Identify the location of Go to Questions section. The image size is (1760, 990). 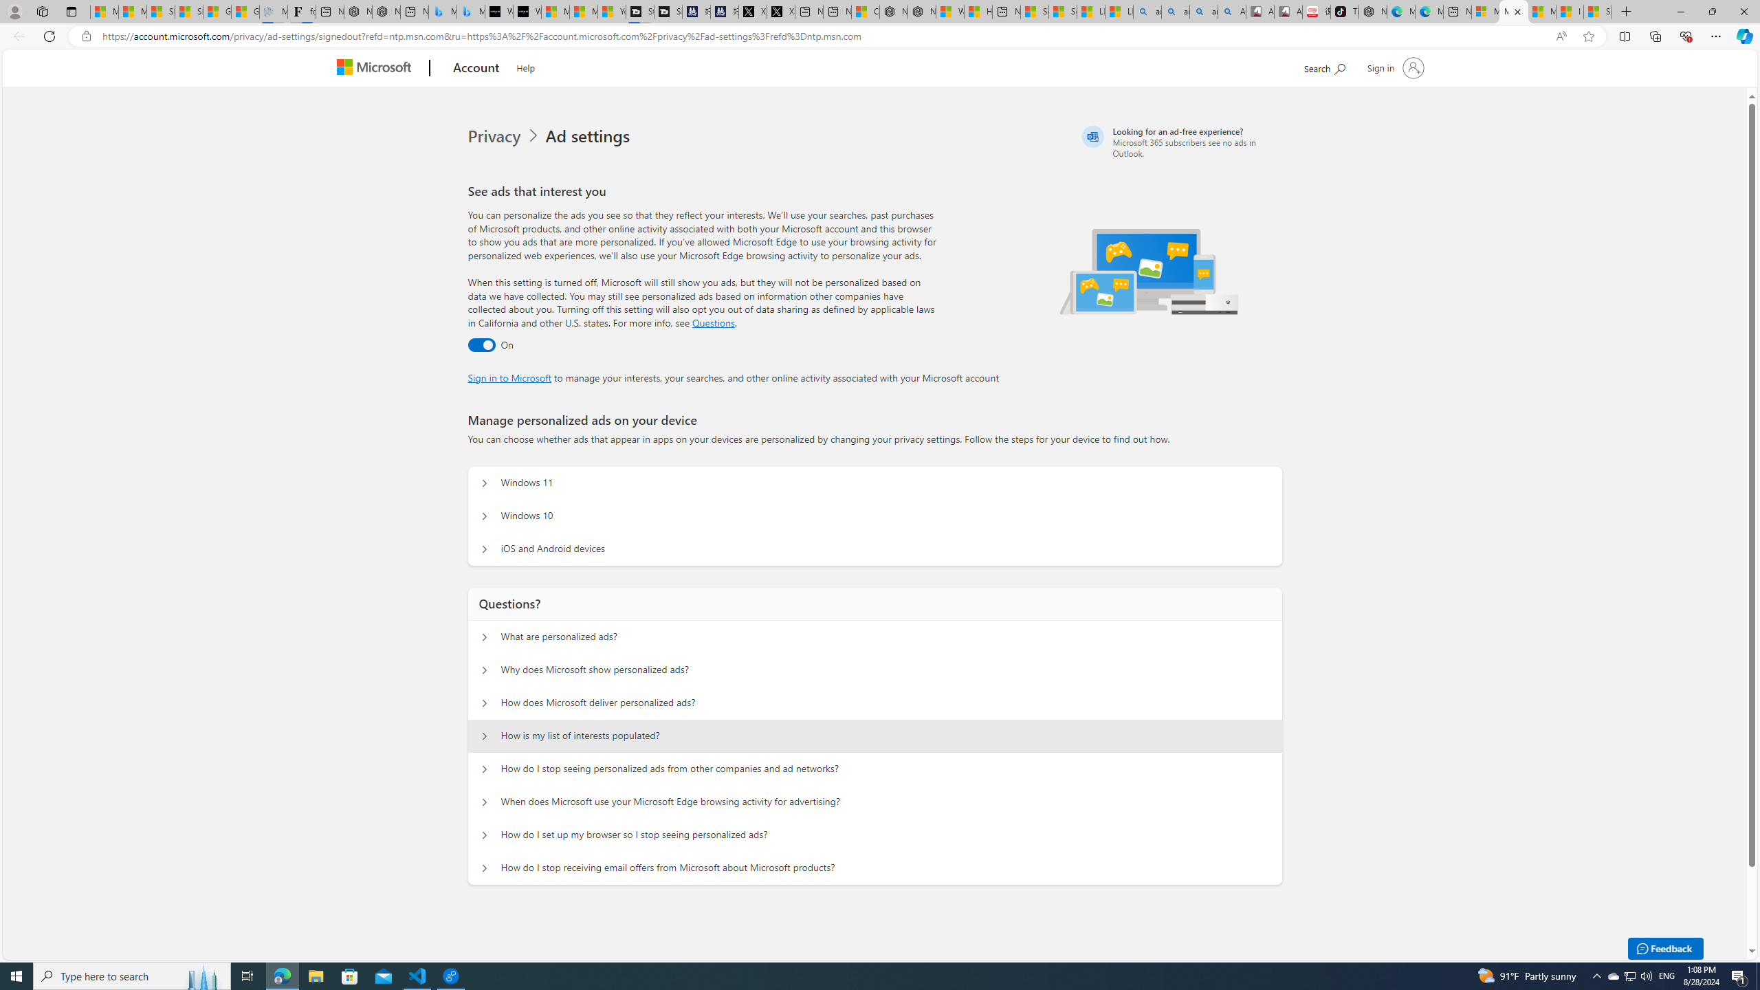
(714, 322).